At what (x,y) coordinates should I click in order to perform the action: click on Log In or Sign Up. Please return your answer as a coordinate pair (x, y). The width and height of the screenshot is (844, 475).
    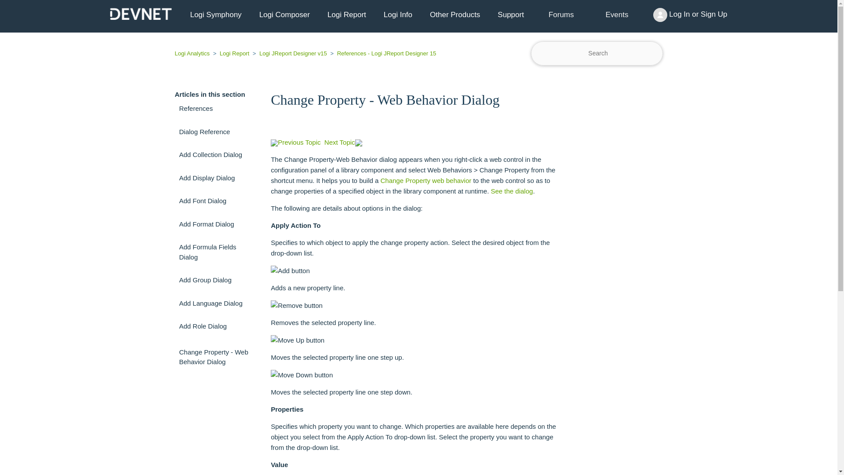
    Looking at the image, I should click on (690, 15).